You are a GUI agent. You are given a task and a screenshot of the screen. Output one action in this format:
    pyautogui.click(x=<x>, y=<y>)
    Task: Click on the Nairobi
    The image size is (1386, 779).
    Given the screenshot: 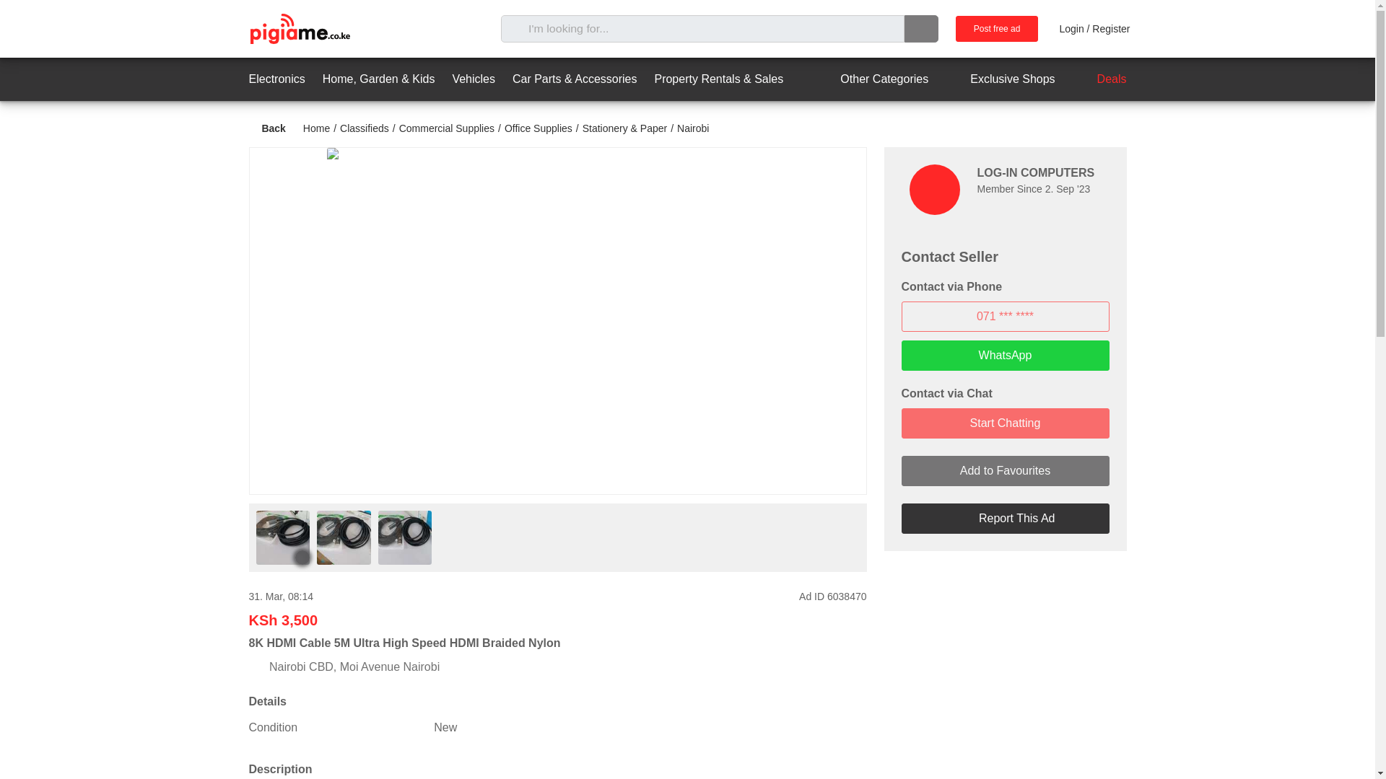 What is the action you would take?
    pyautogui.click(x=693, y=128)
    